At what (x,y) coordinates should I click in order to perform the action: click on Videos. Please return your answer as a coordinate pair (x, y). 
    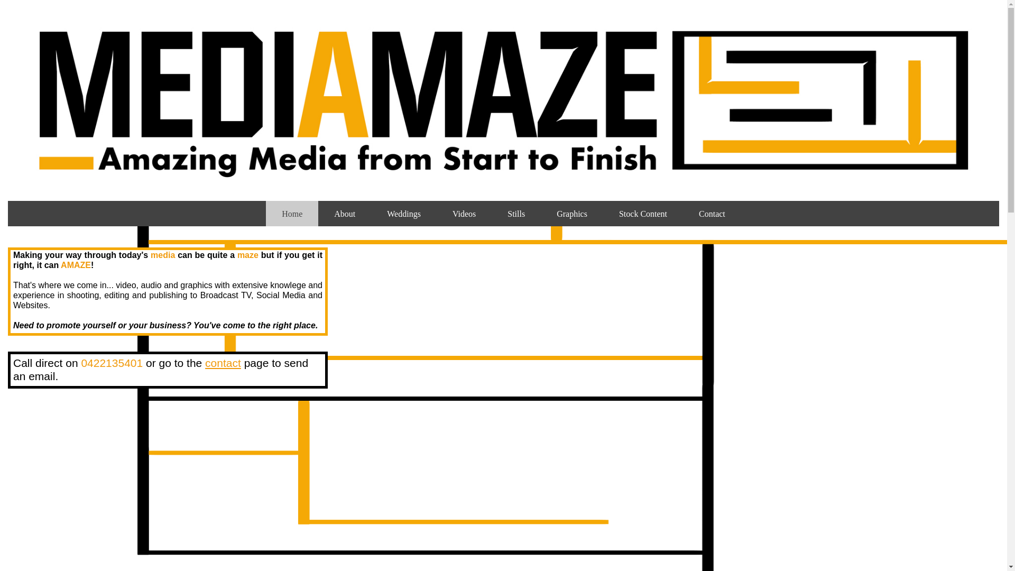
    Looking at the image, I should click on (464, 214).